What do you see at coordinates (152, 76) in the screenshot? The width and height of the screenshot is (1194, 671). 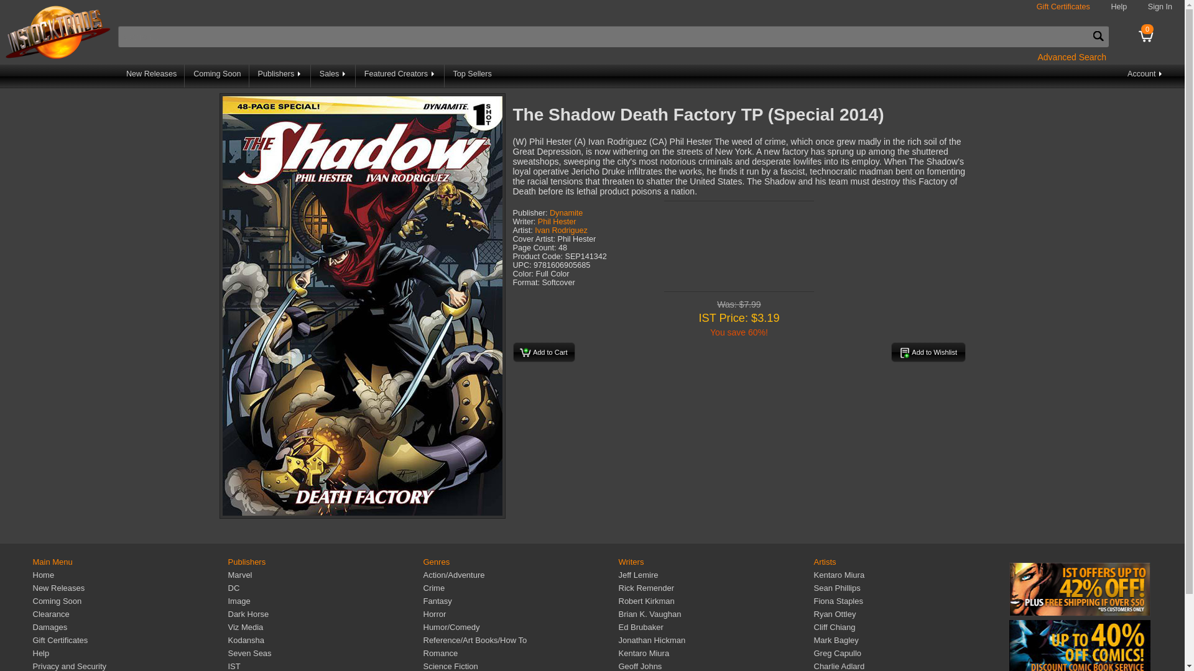 I see `New Releases` at bounding box center [152, 76].